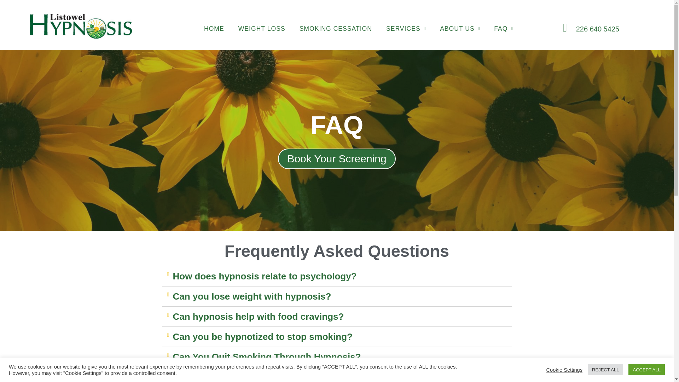 The image size is (679, 382). Describe the element at coordinates (336, 28) in the screenshot. I see `SMOKING CESSATION` at that location.